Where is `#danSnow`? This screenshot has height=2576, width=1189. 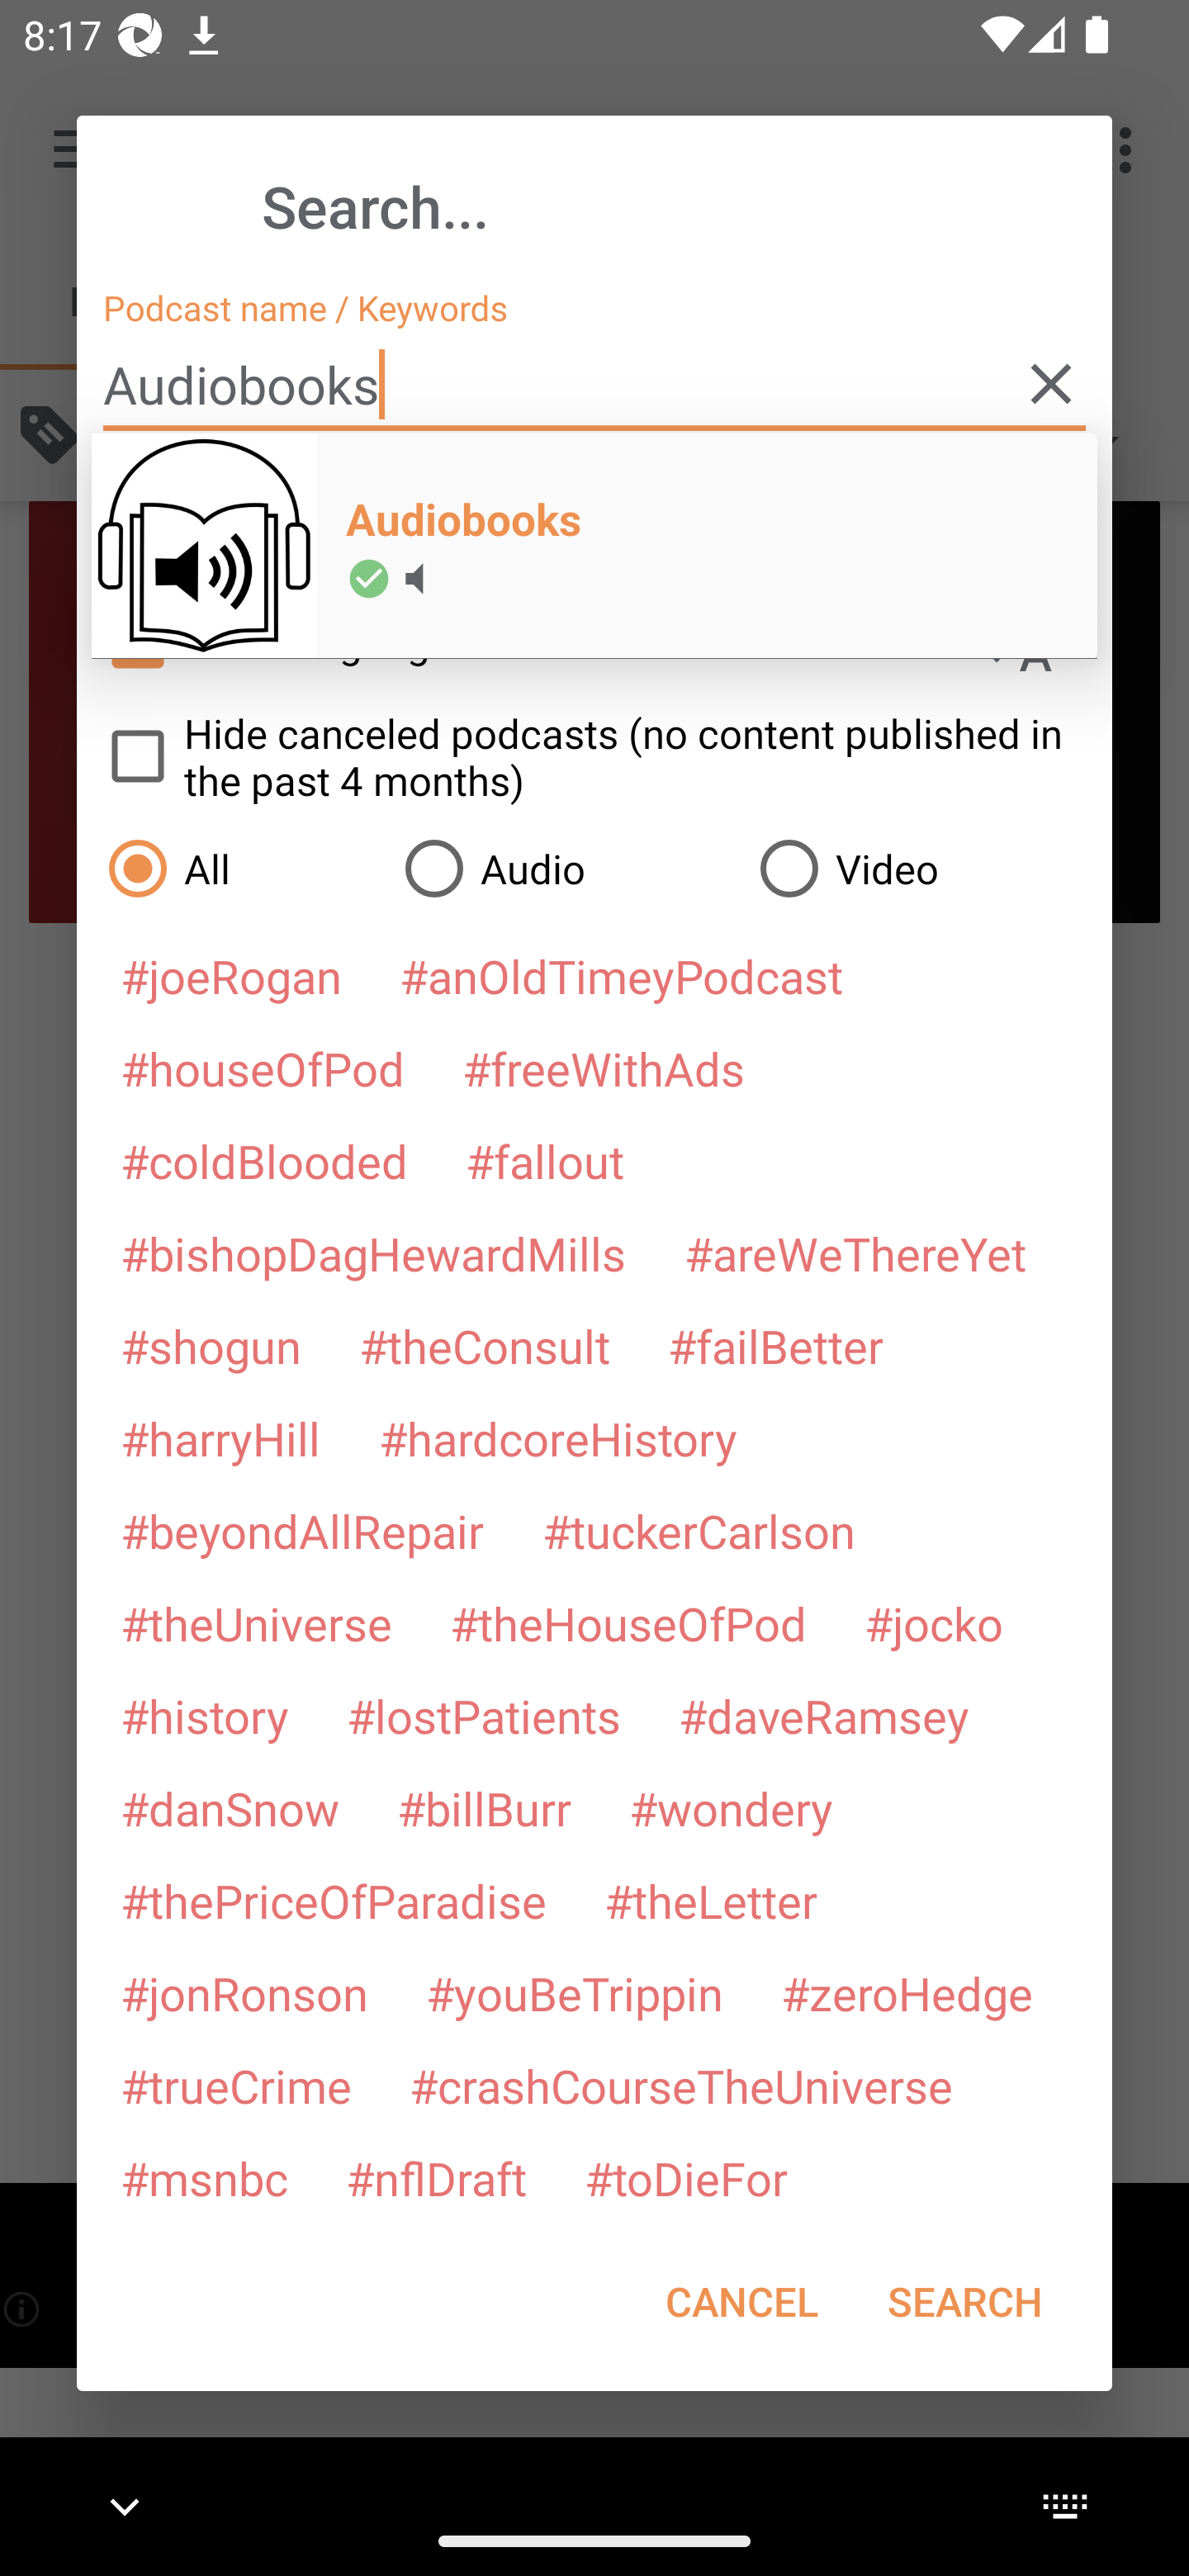
#danSnow is located at coordinates (230, 1808).